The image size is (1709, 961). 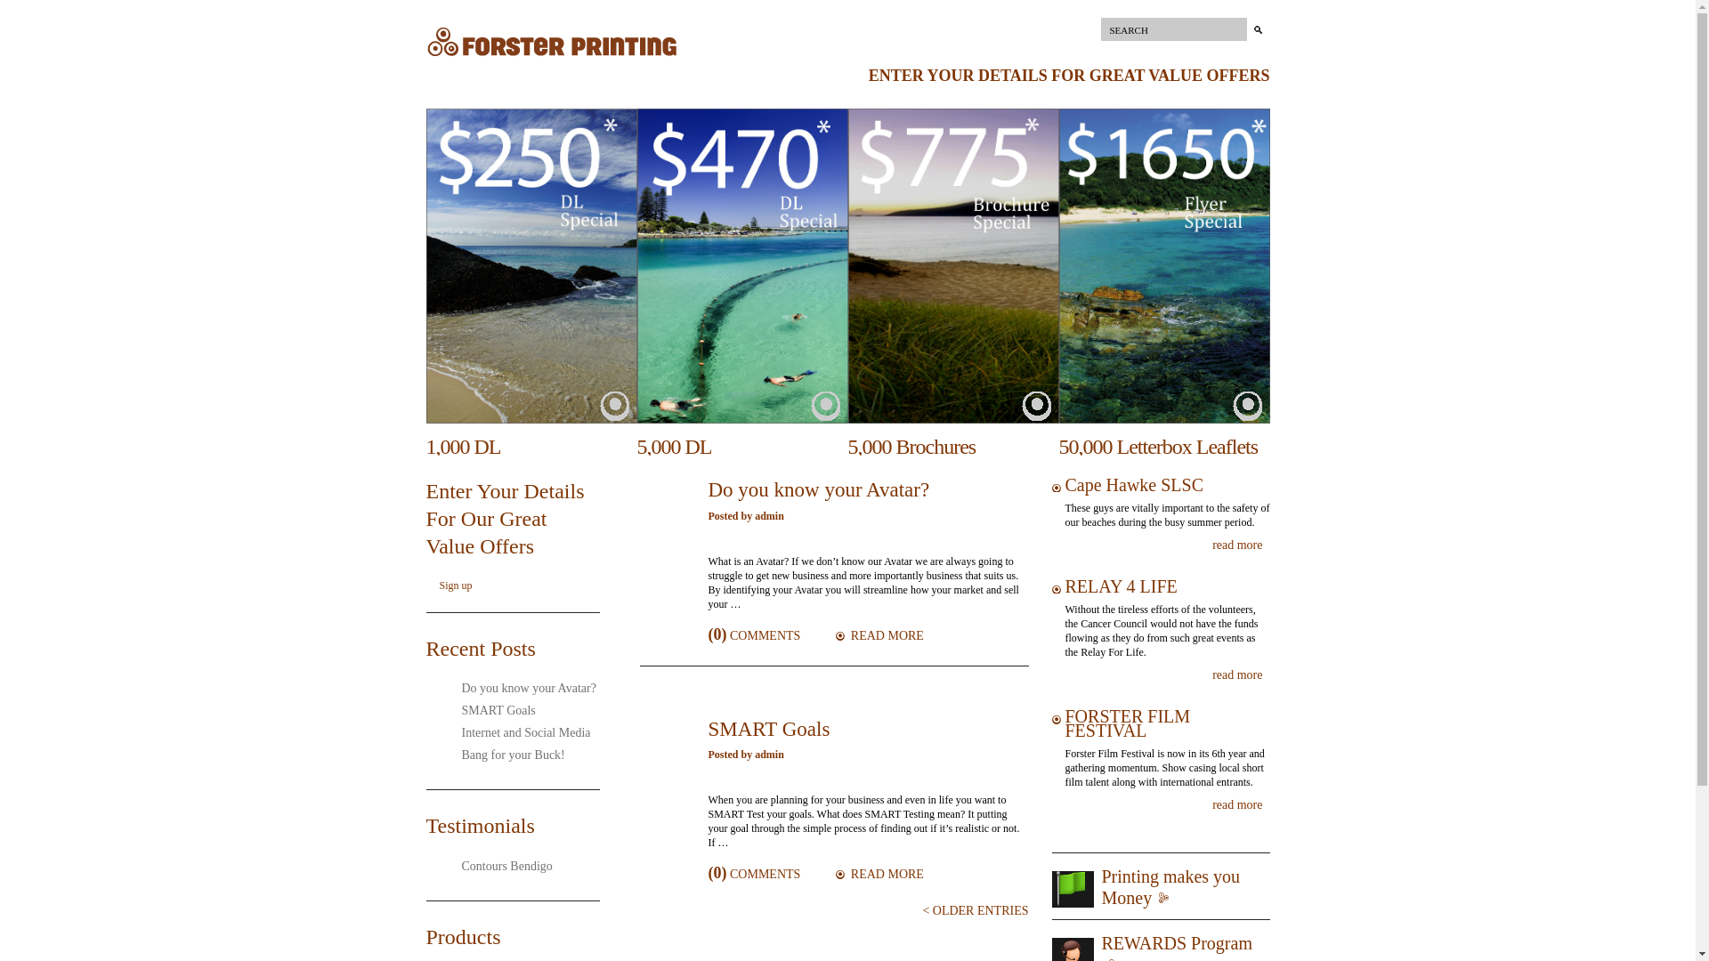 I want to click on search, so click(x=1258, y=29).